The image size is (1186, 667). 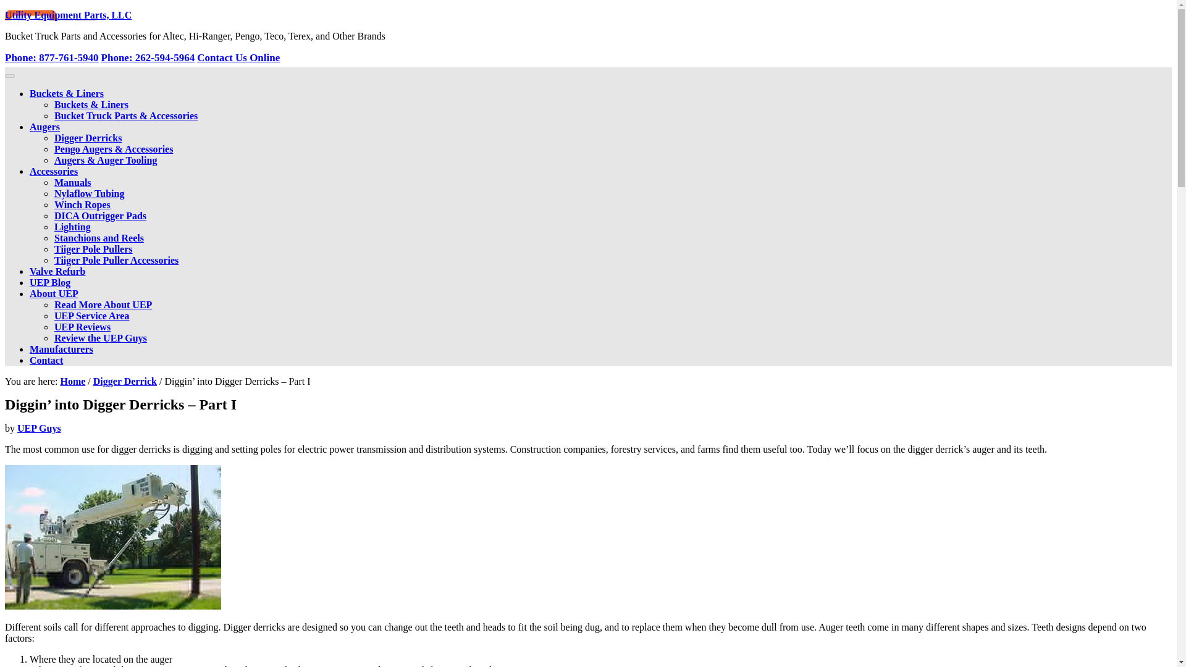 I want to click on Digger Derricks, so click(x=88, y=138).